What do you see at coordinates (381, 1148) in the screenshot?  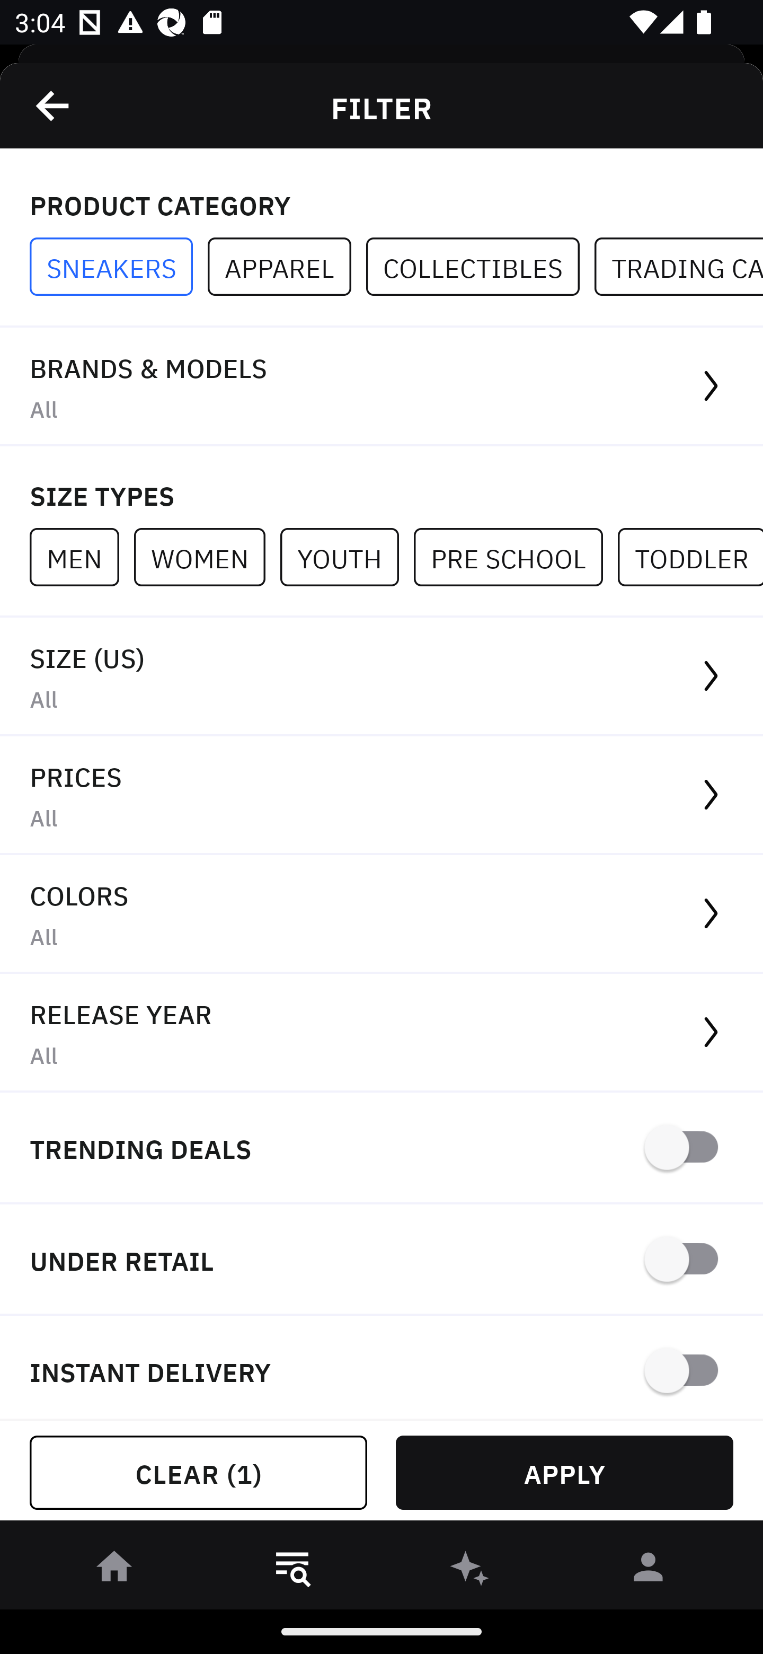 I see `TRENDING DEALS` at bounding box center [381, 1148].